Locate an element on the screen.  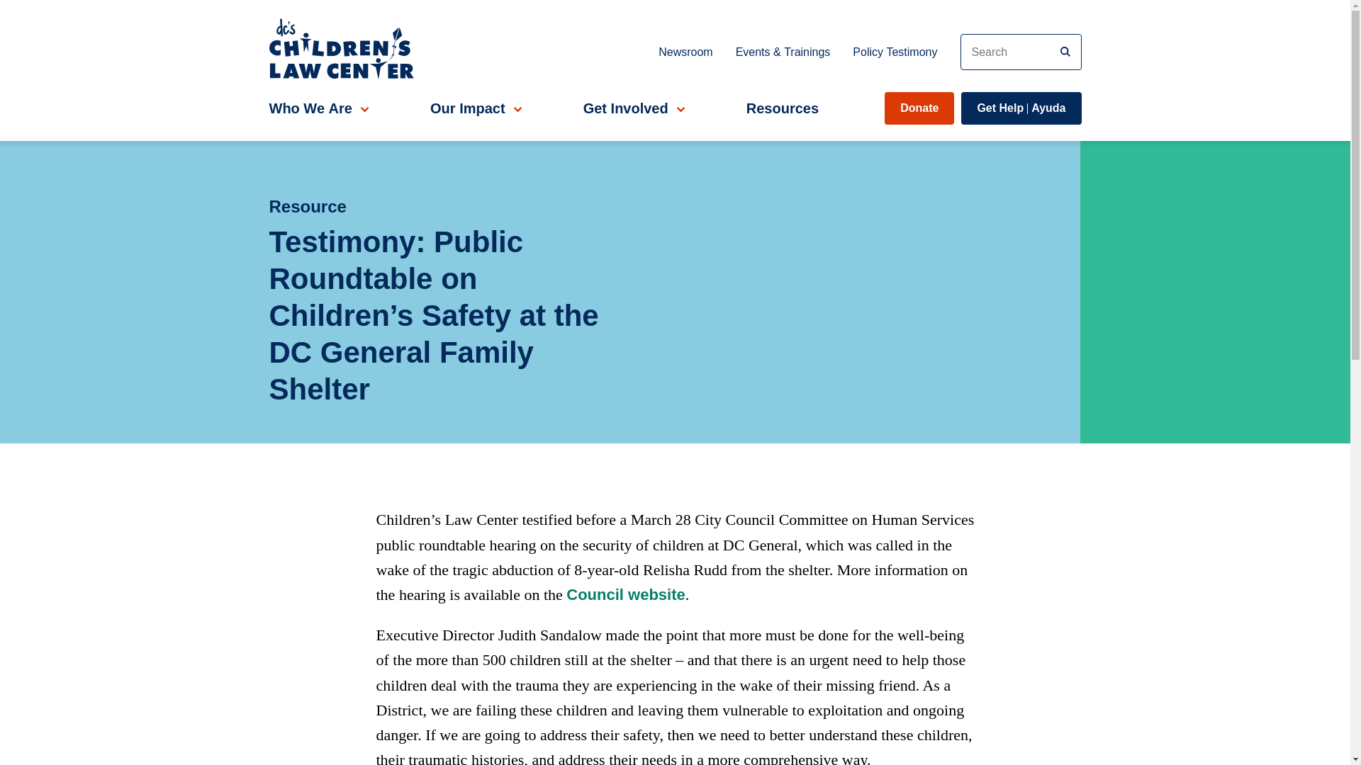
Get Involved is located at coordinates (632, 108).